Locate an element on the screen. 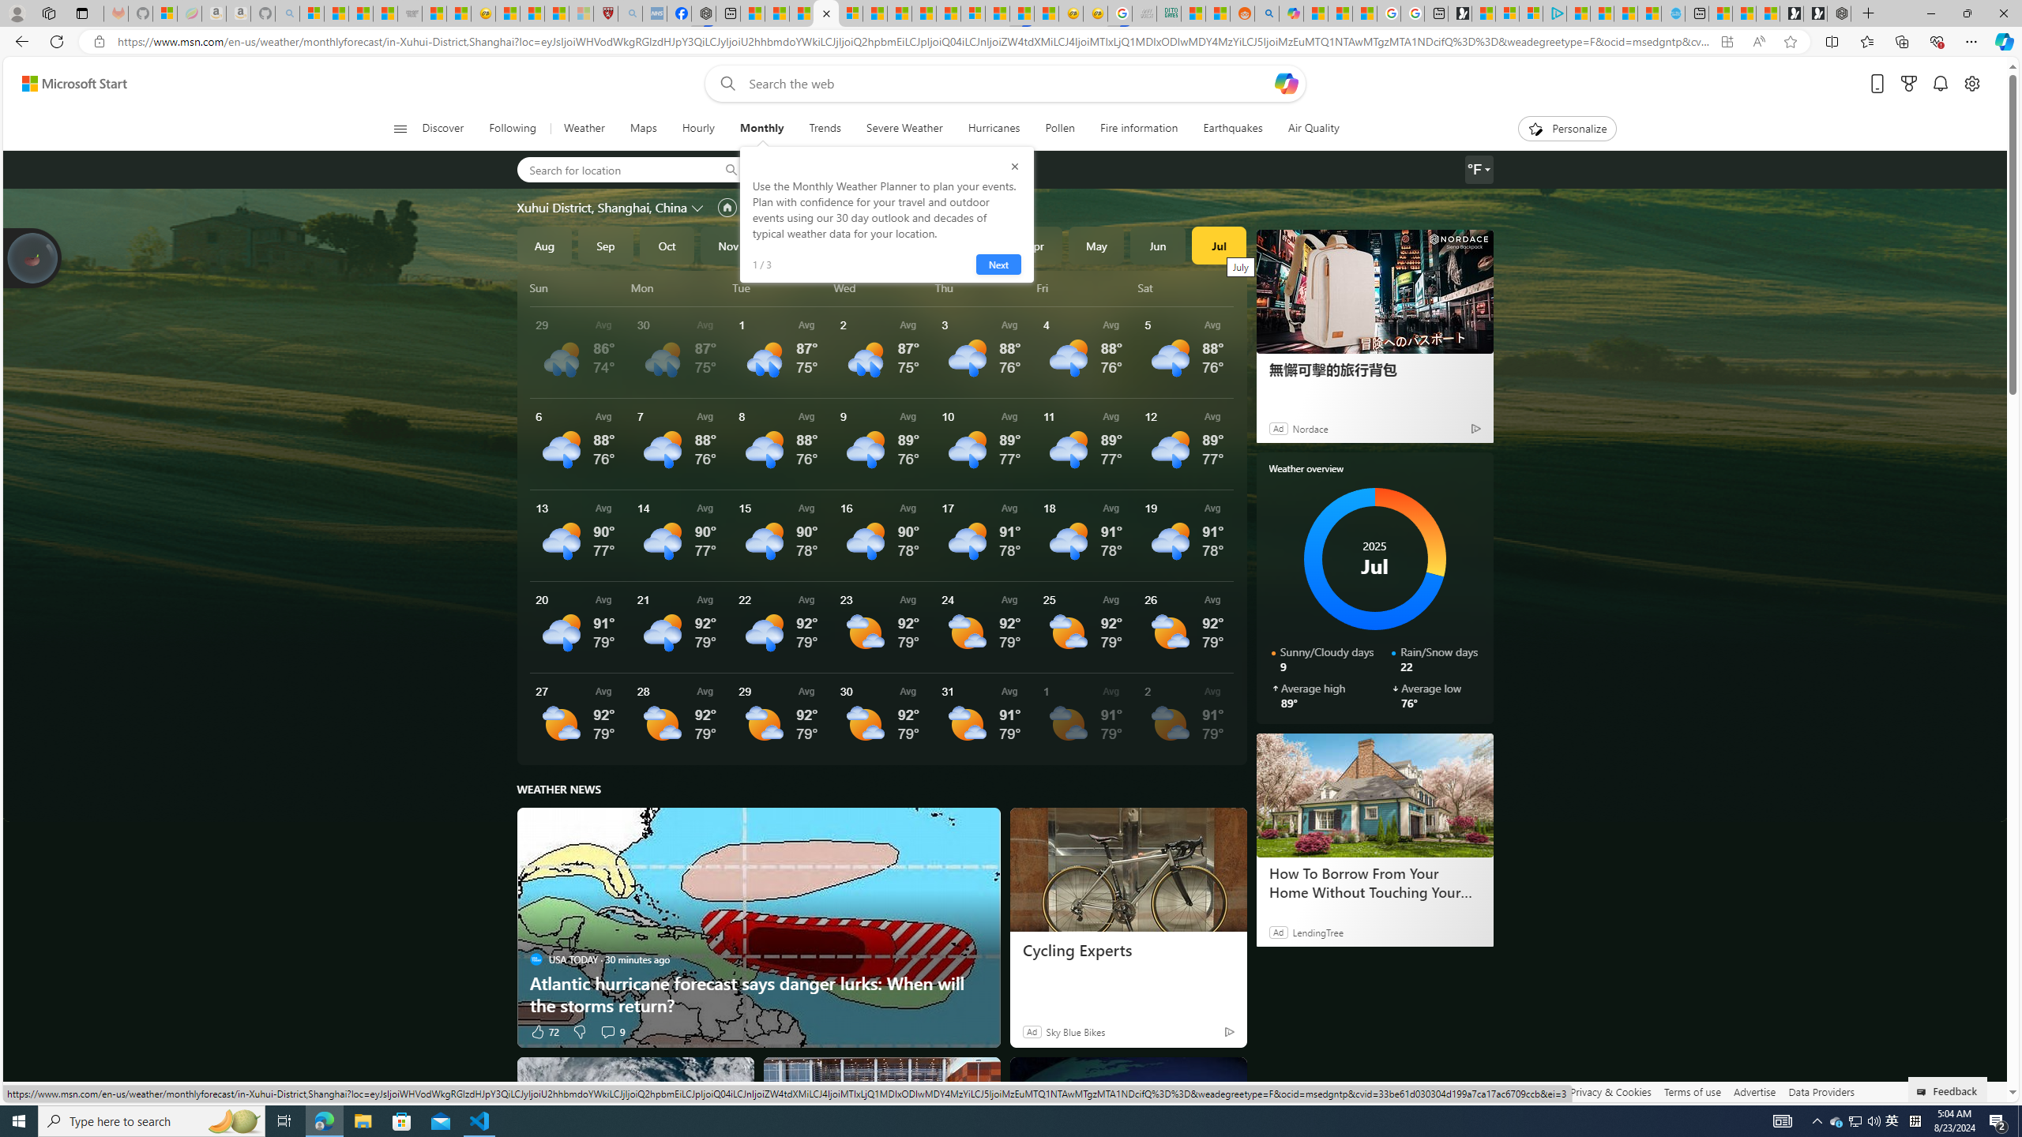  Trusted Community Engagement and Contributions | Guidelines is located at coordinates (949, 13).